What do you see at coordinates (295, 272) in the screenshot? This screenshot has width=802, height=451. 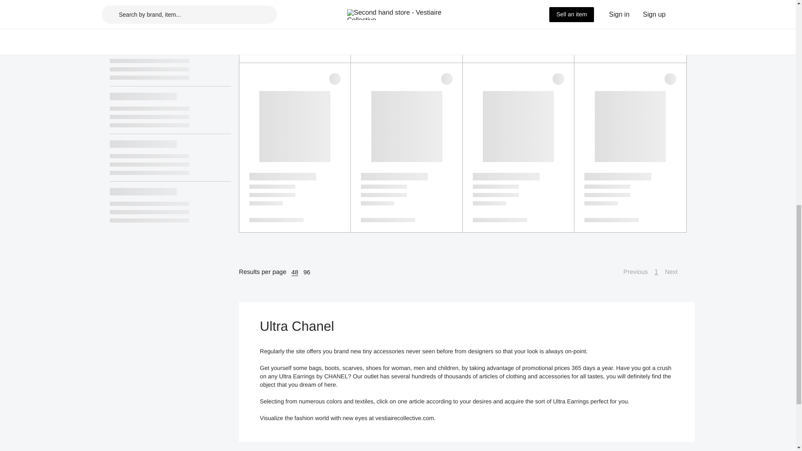 I see `48` at bounding box center [295, 272].